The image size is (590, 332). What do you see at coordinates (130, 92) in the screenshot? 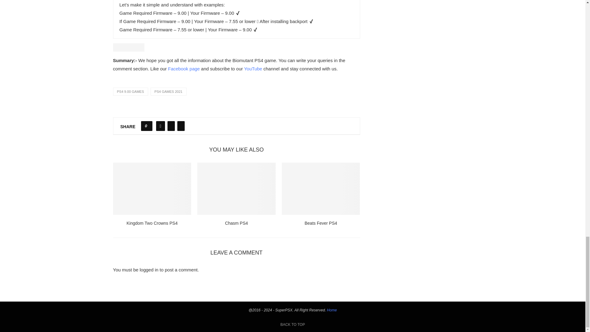
I see `PS4 9.00 GAMES` at bounding box center [130, 92].